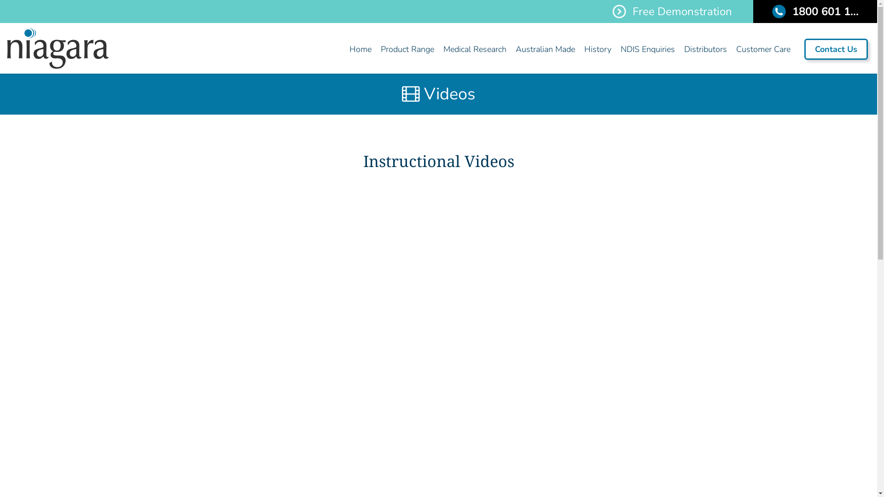  Describe the element at coordinates (576, 252) in the screenshot. I see `P6 Bed Instruction DVD QD223 V3` at that location.